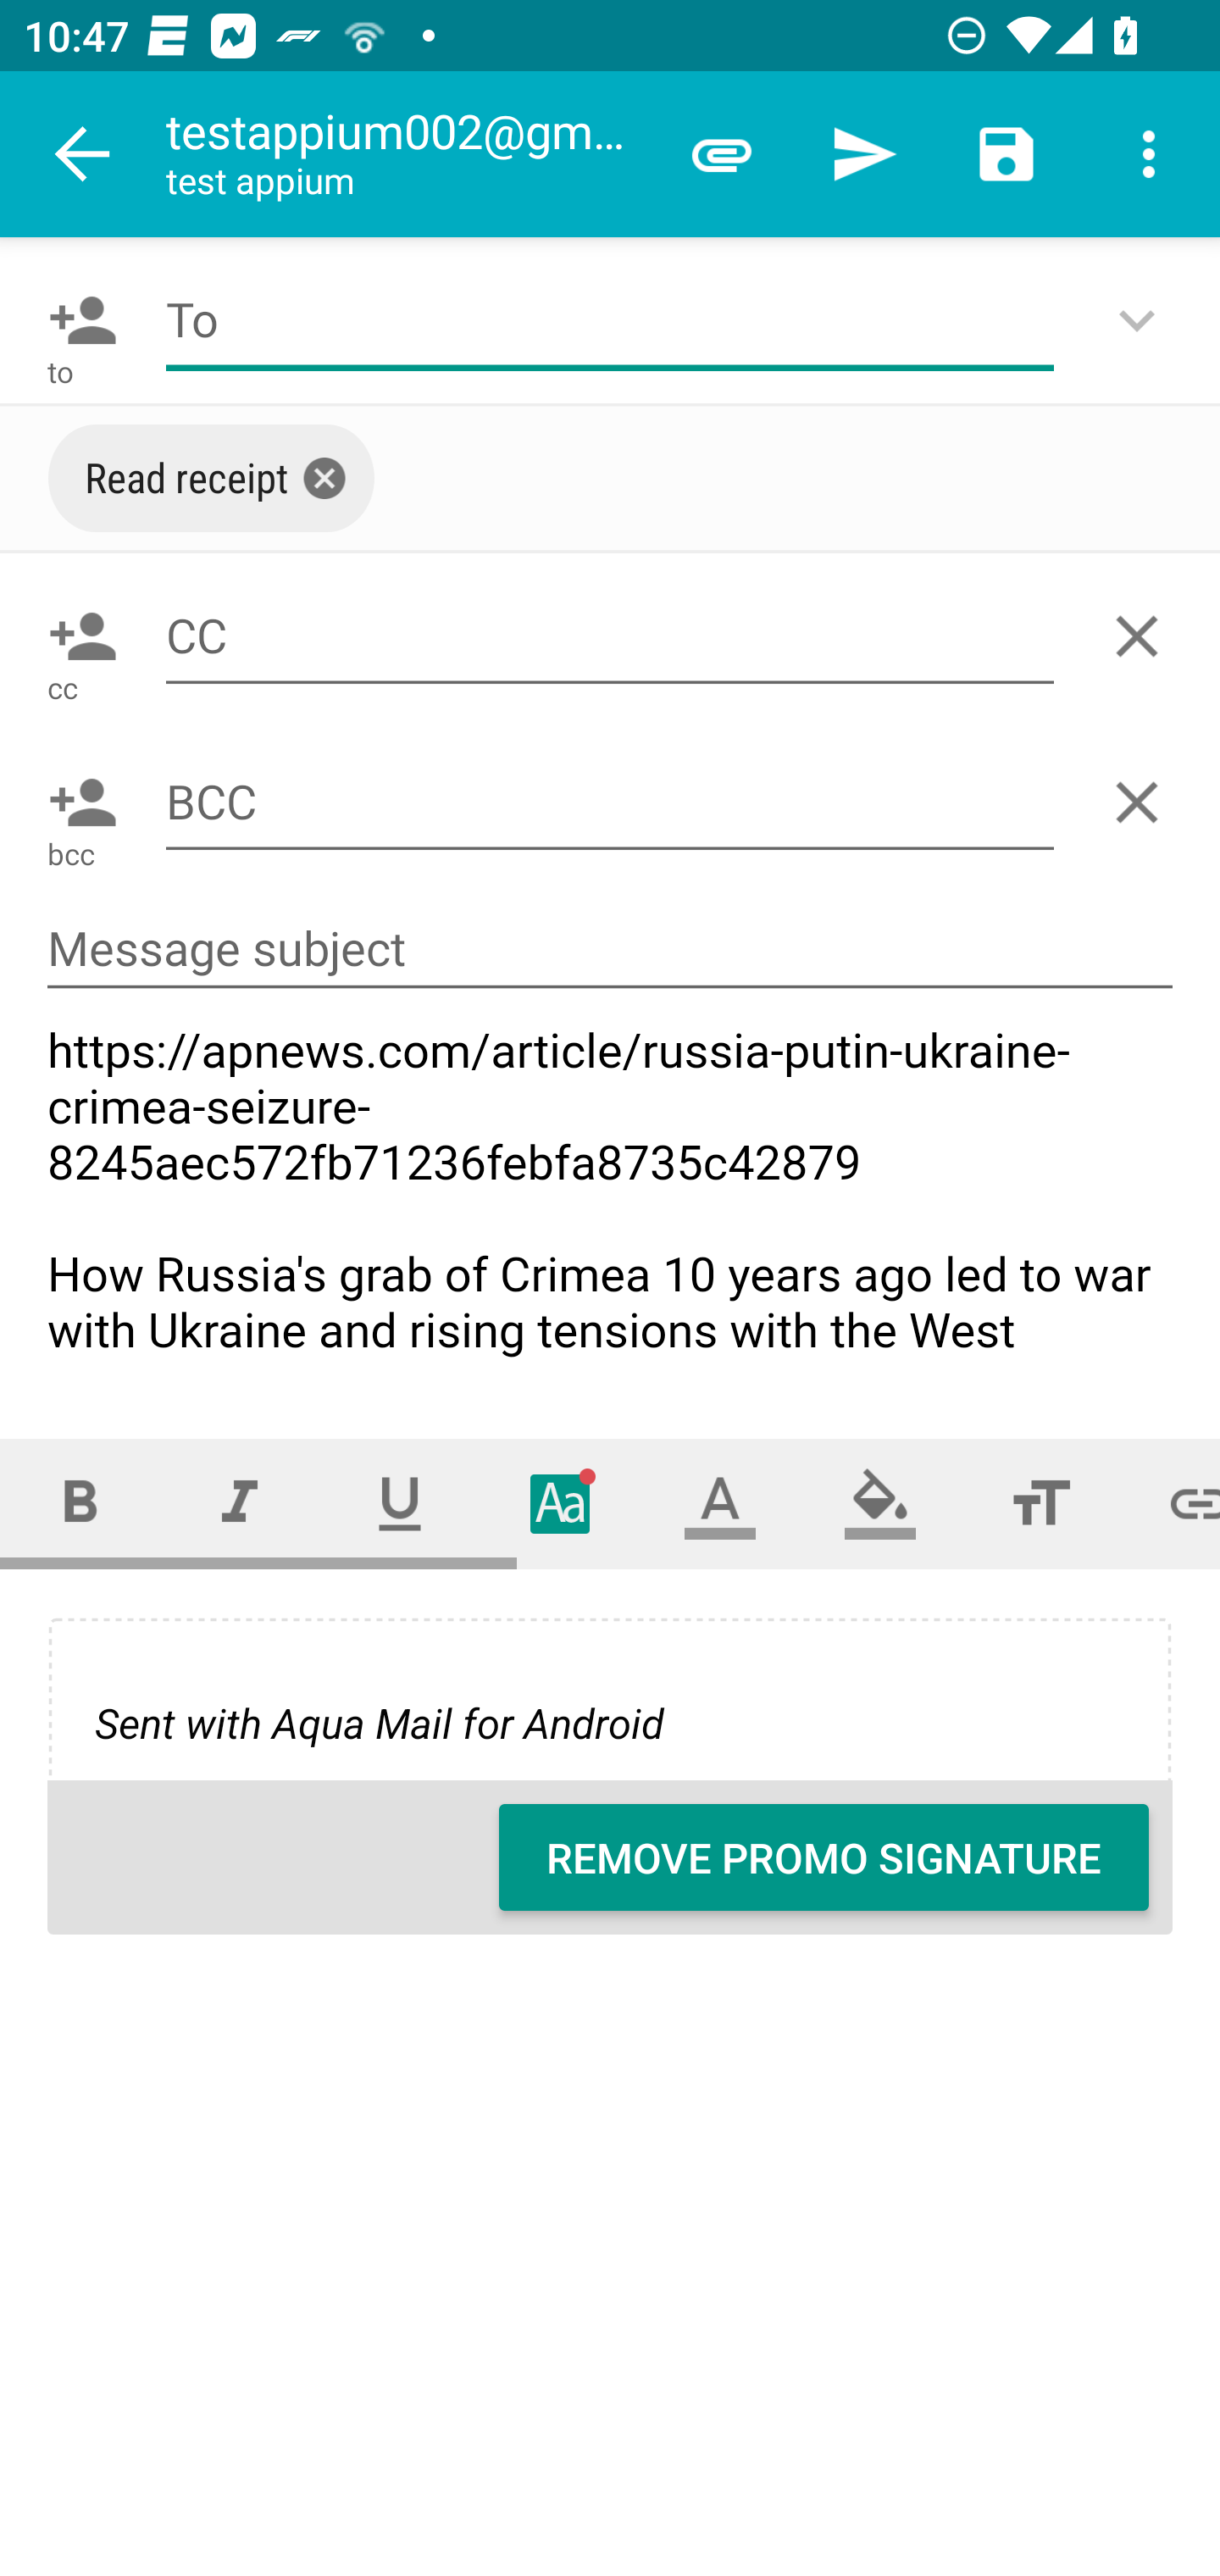 This screenshot has width=1220, height=2576. Describe the element at coordinates (561, 1504) in the screenshot. I see `Typeface (font)` at that location.